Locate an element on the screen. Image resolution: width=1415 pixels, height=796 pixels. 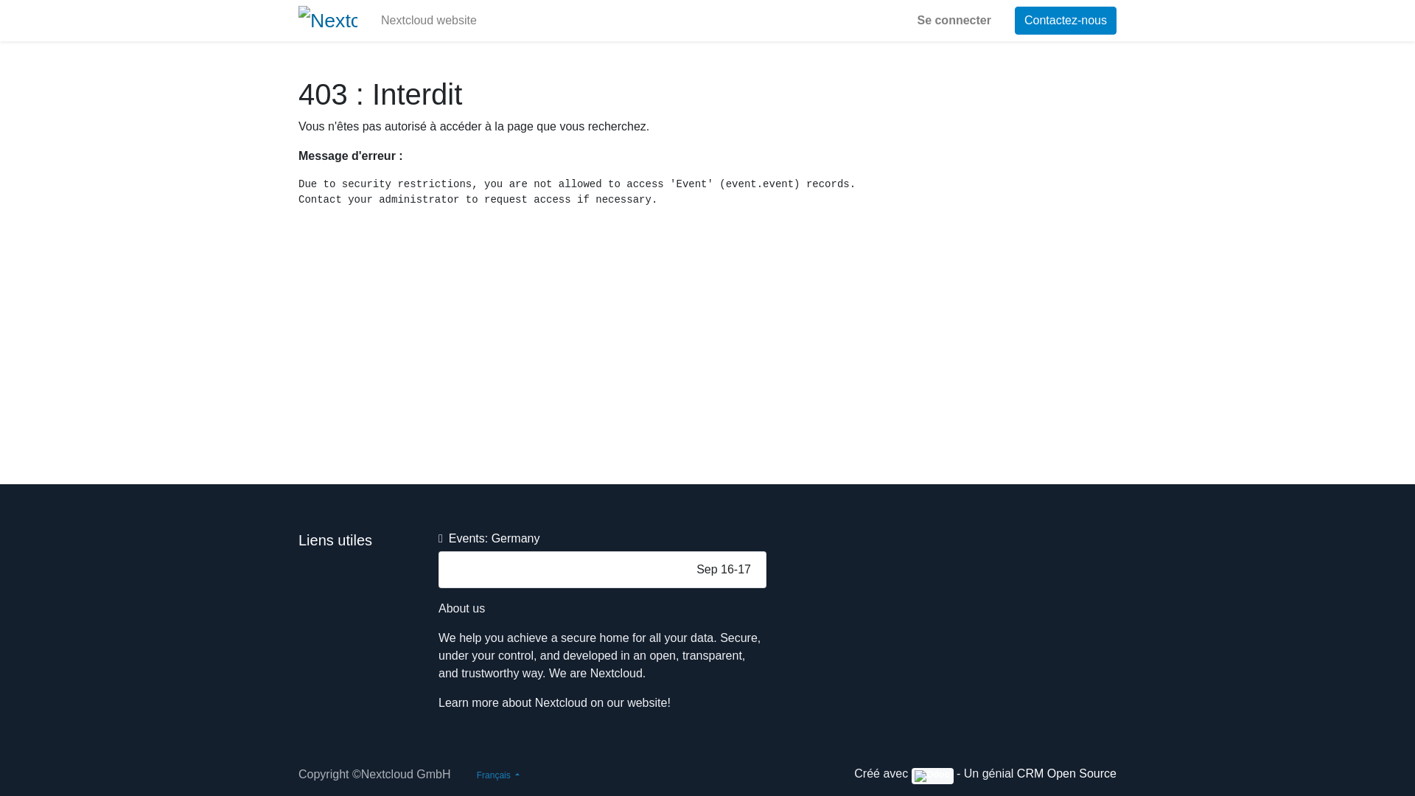
Se connecter is located at coordinates (954, 20).